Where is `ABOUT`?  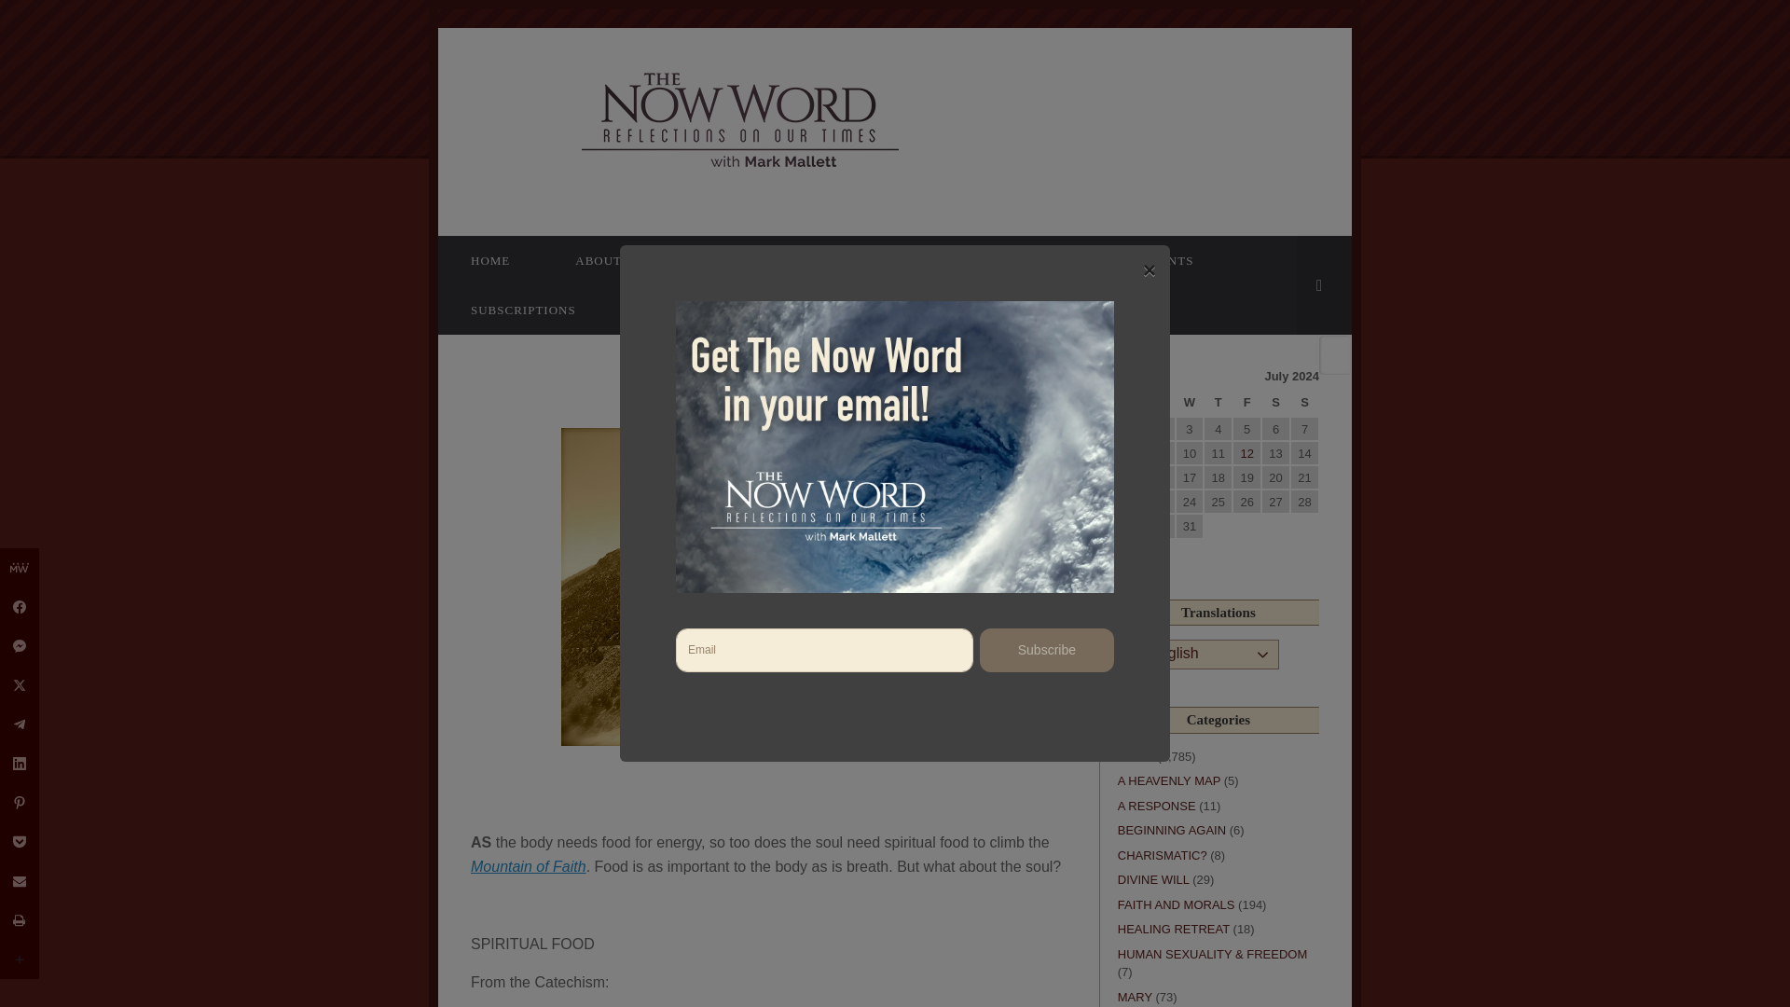
ABOUT is located at coordinates (599, 259).